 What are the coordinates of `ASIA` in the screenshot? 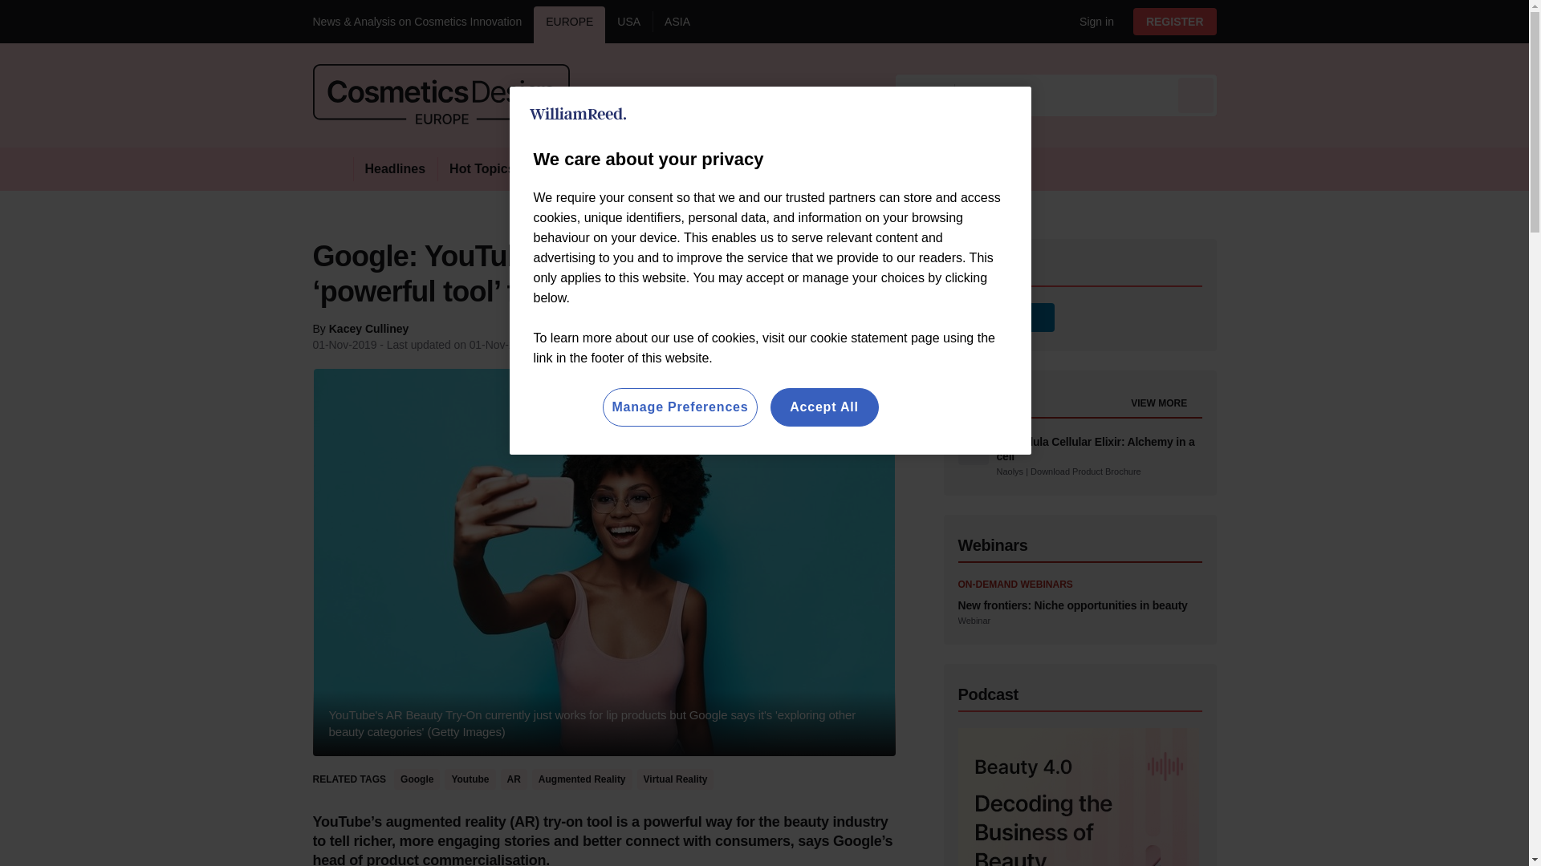 It's located at (677, 24).